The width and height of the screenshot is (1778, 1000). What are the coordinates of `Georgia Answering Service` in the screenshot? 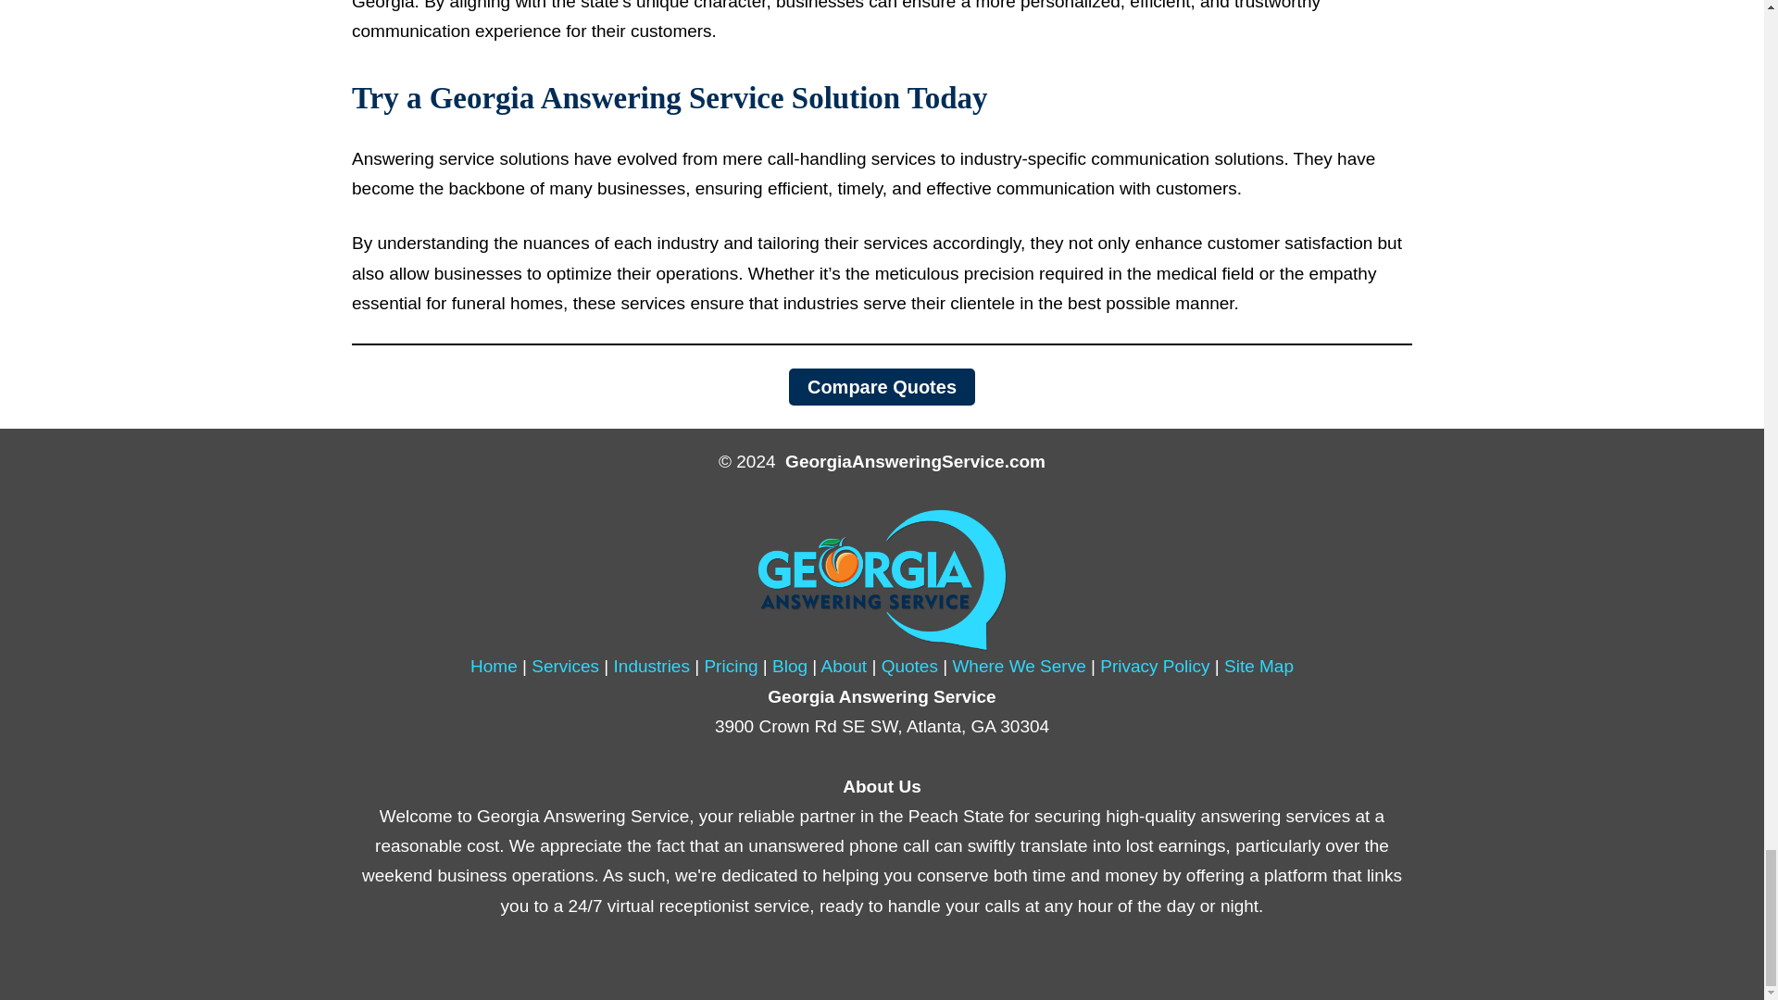 It's located at (883, 579).